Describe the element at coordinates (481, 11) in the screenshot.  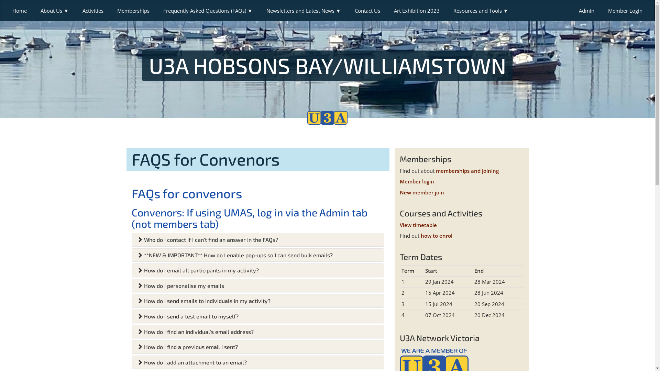
I see `Resources and Tools` at that location.